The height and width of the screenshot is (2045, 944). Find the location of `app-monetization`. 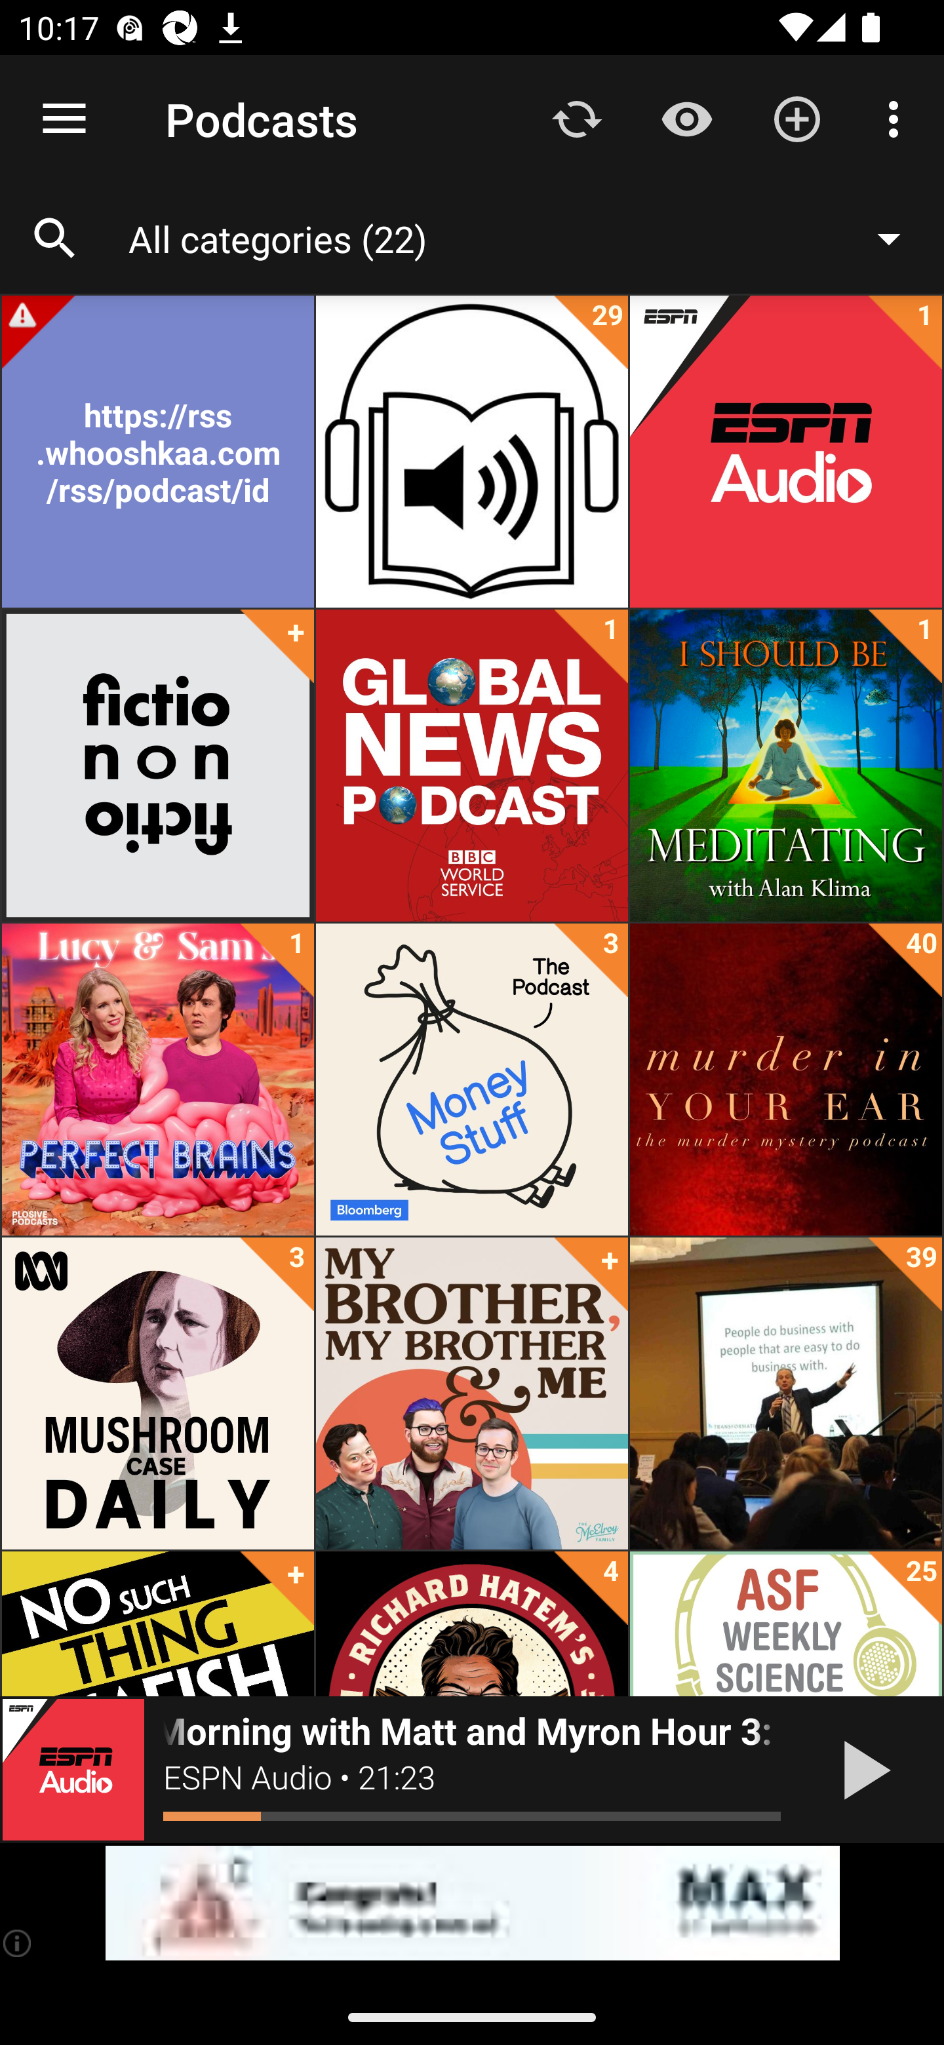

app-monetization is located at coordinates (472, 1903).